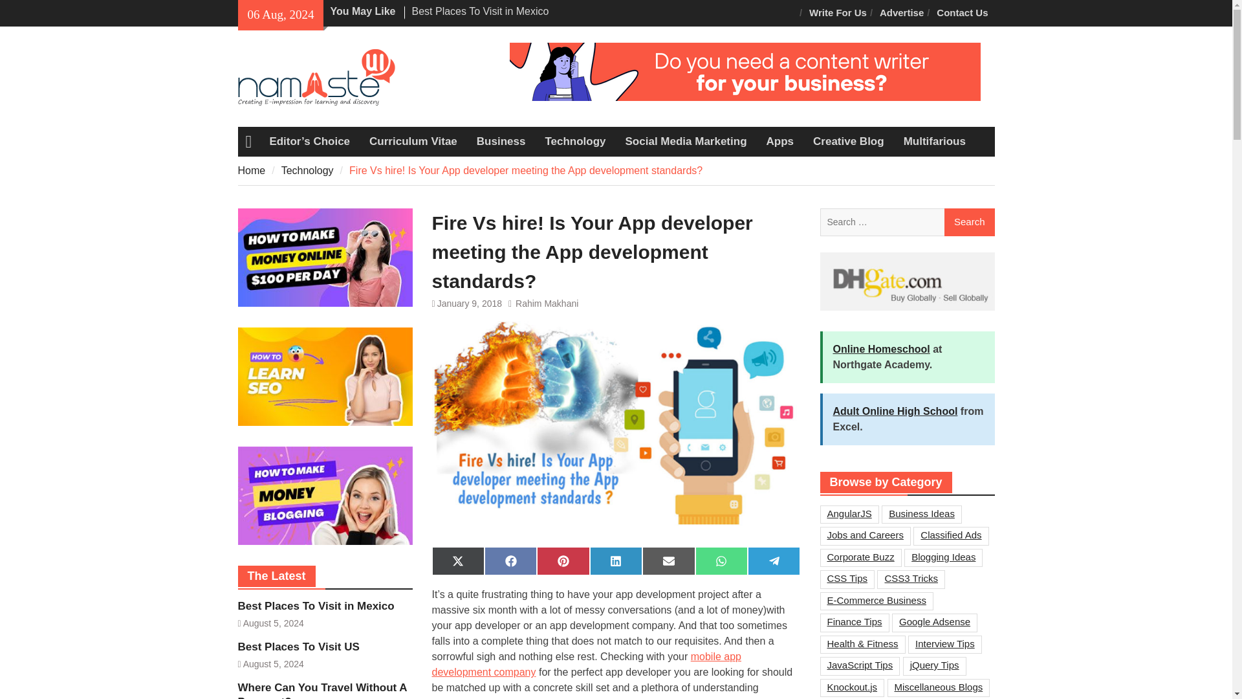  What do you see at coordinates (849, 141) in the screenshot?
I see `Creative Blog` at bounding box center [849, 141].